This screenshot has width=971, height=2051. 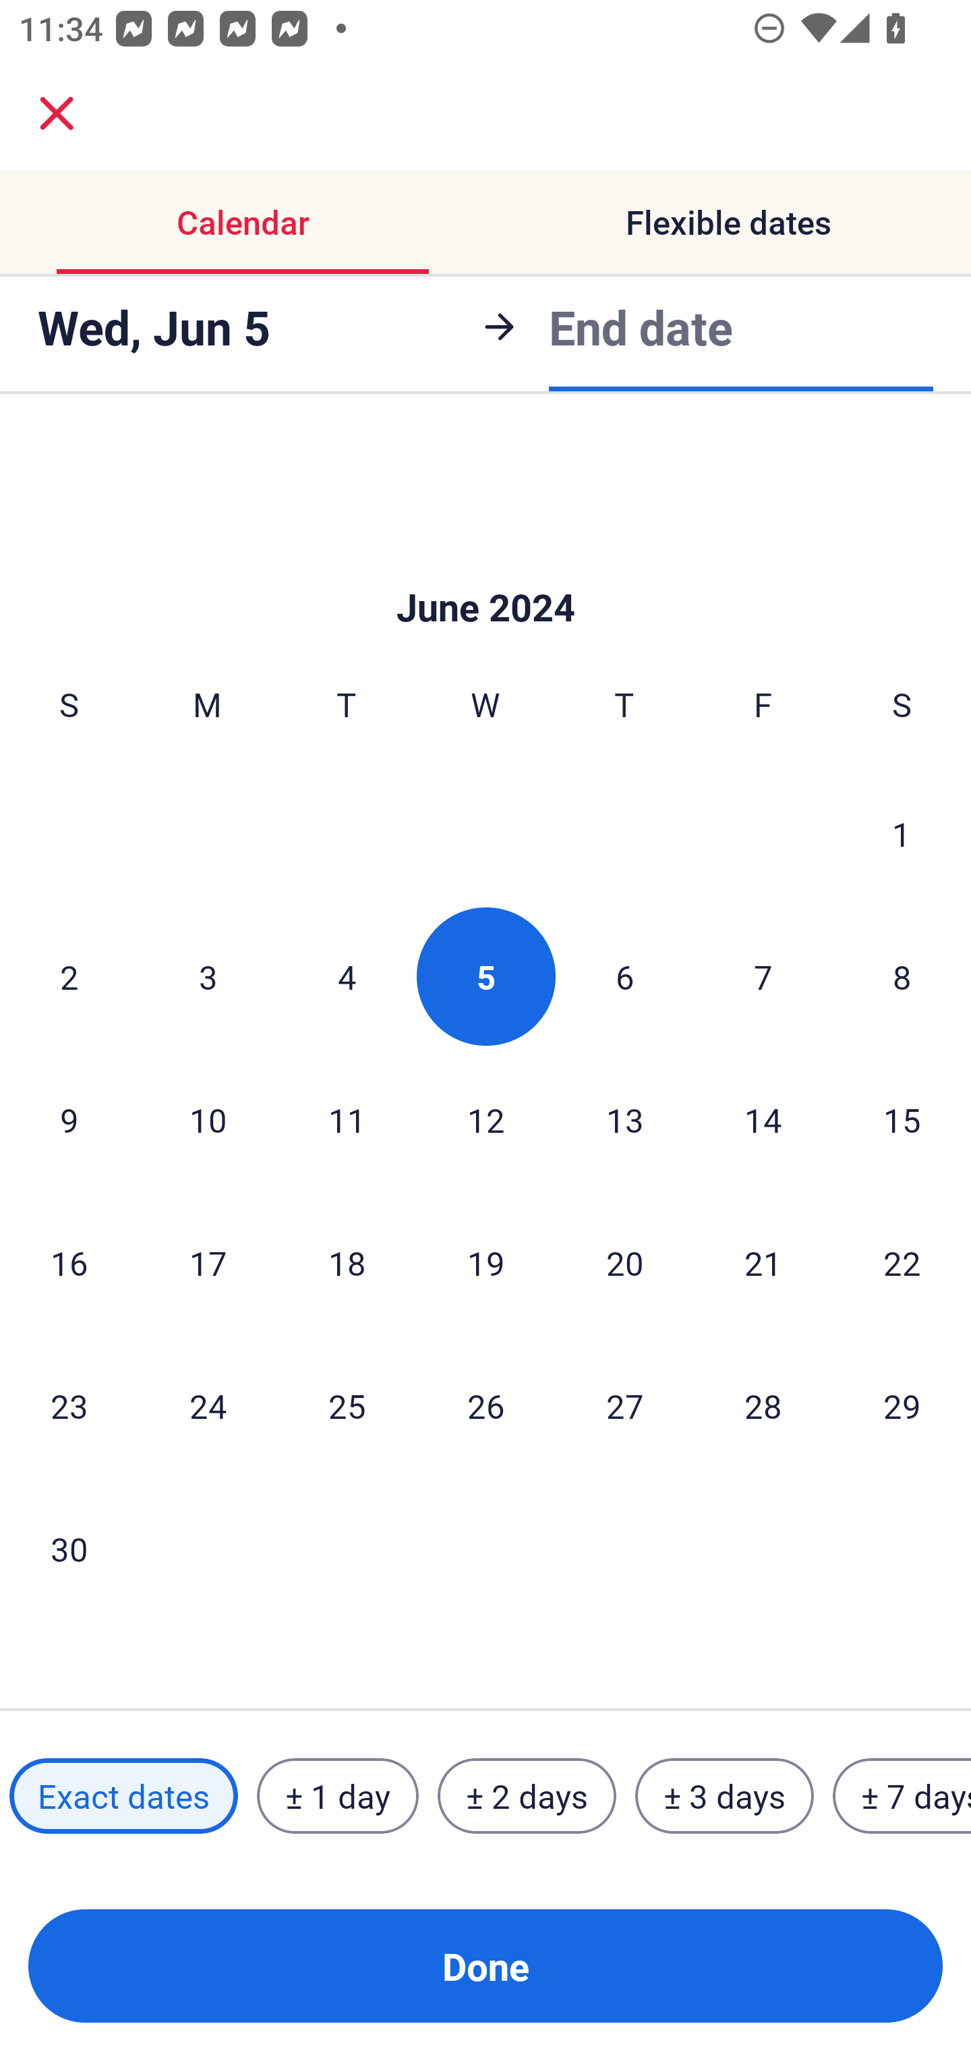 I want to click on 6 Thursday, June 6, 2024, so click(x=624, y=976).